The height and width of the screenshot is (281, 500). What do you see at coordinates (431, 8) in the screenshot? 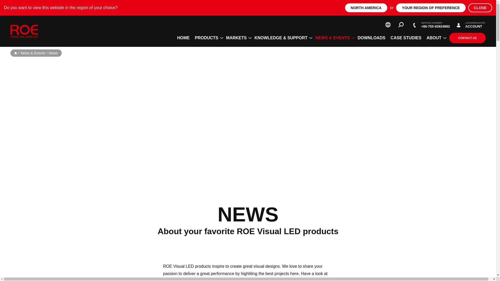
I see `YOUR REGION OF PREFERENCE` at bounding box center [431, 8].